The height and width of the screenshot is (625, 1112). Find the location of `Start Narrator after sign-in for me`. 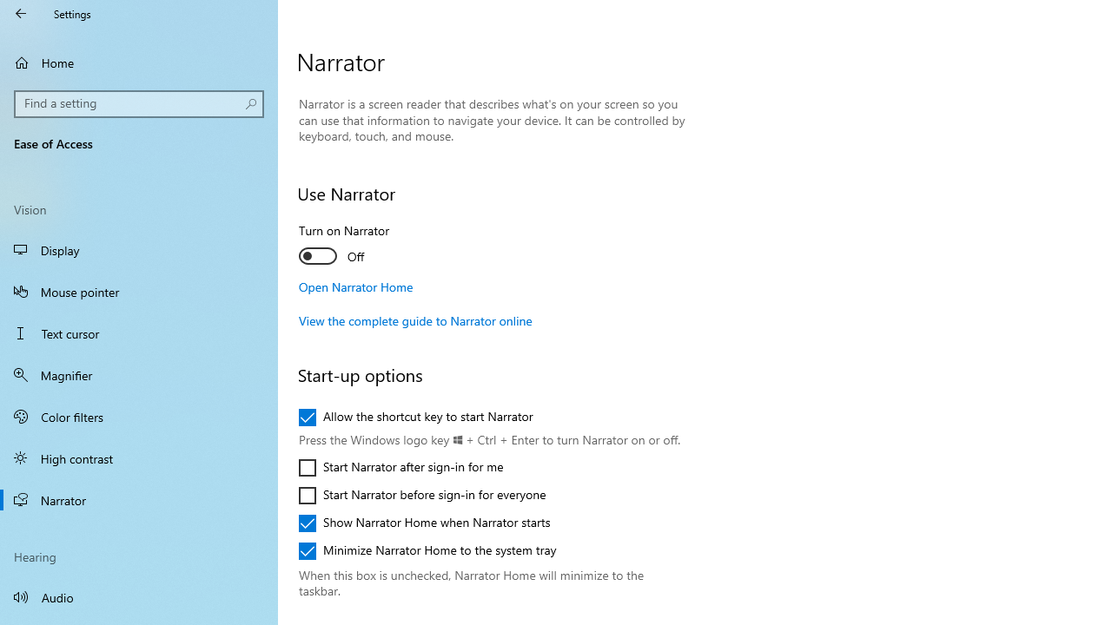

Start Narrator after sign-in for me is located at coordinates (401, 467).